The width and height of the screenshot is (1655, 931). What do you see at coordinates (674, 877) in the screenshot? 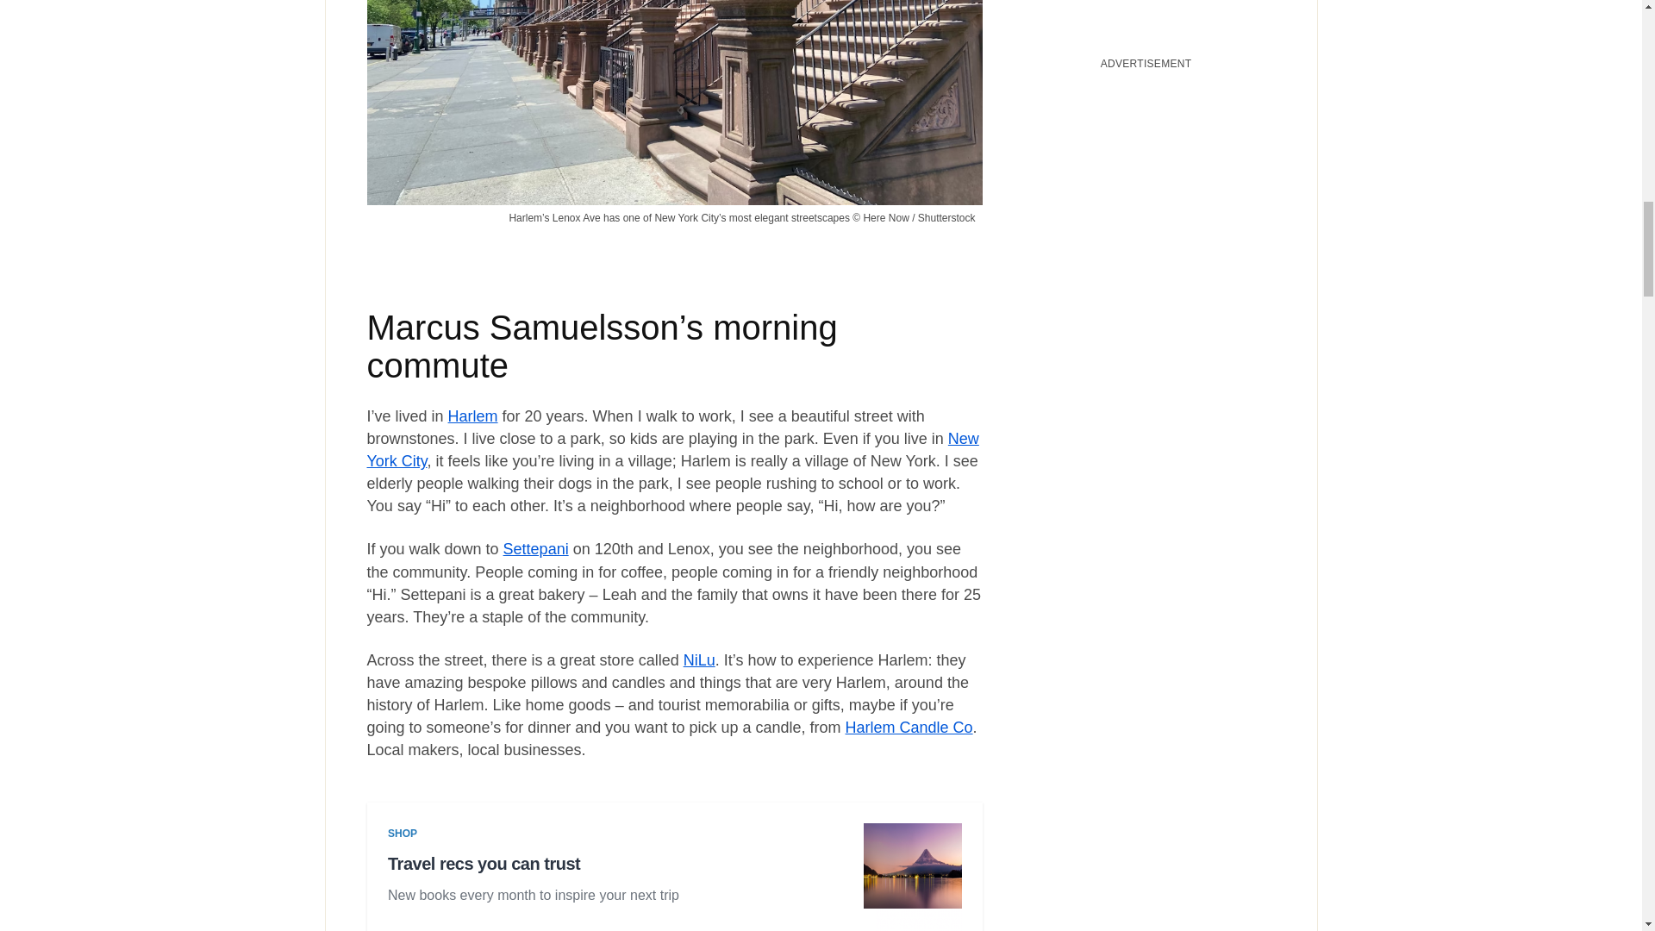
I see `3rd party ad content` at bounding box center [674, 877].